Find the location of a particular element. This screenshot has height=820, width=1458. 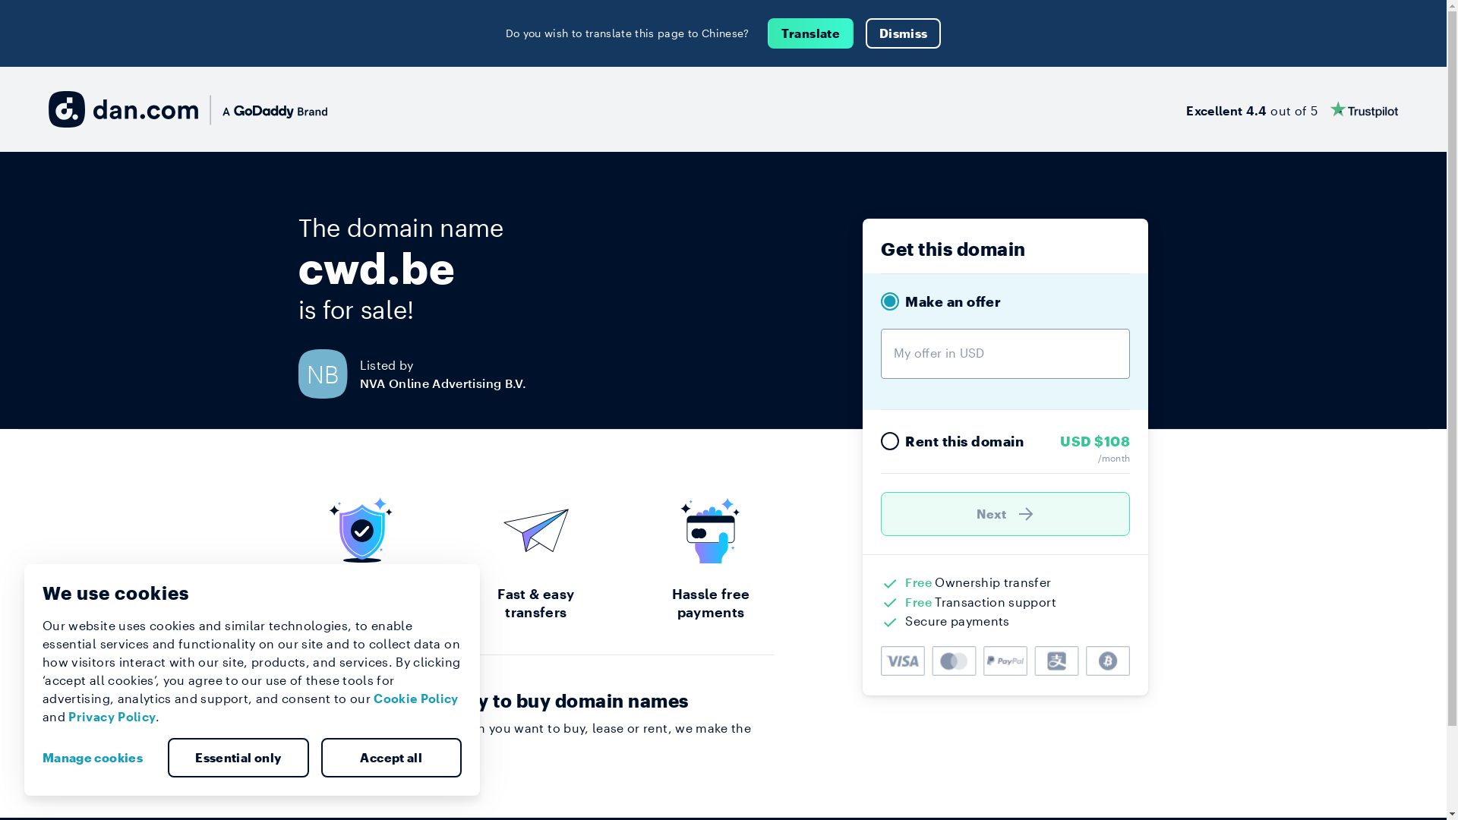

Manage cookies is located at coordinates (99, 758).